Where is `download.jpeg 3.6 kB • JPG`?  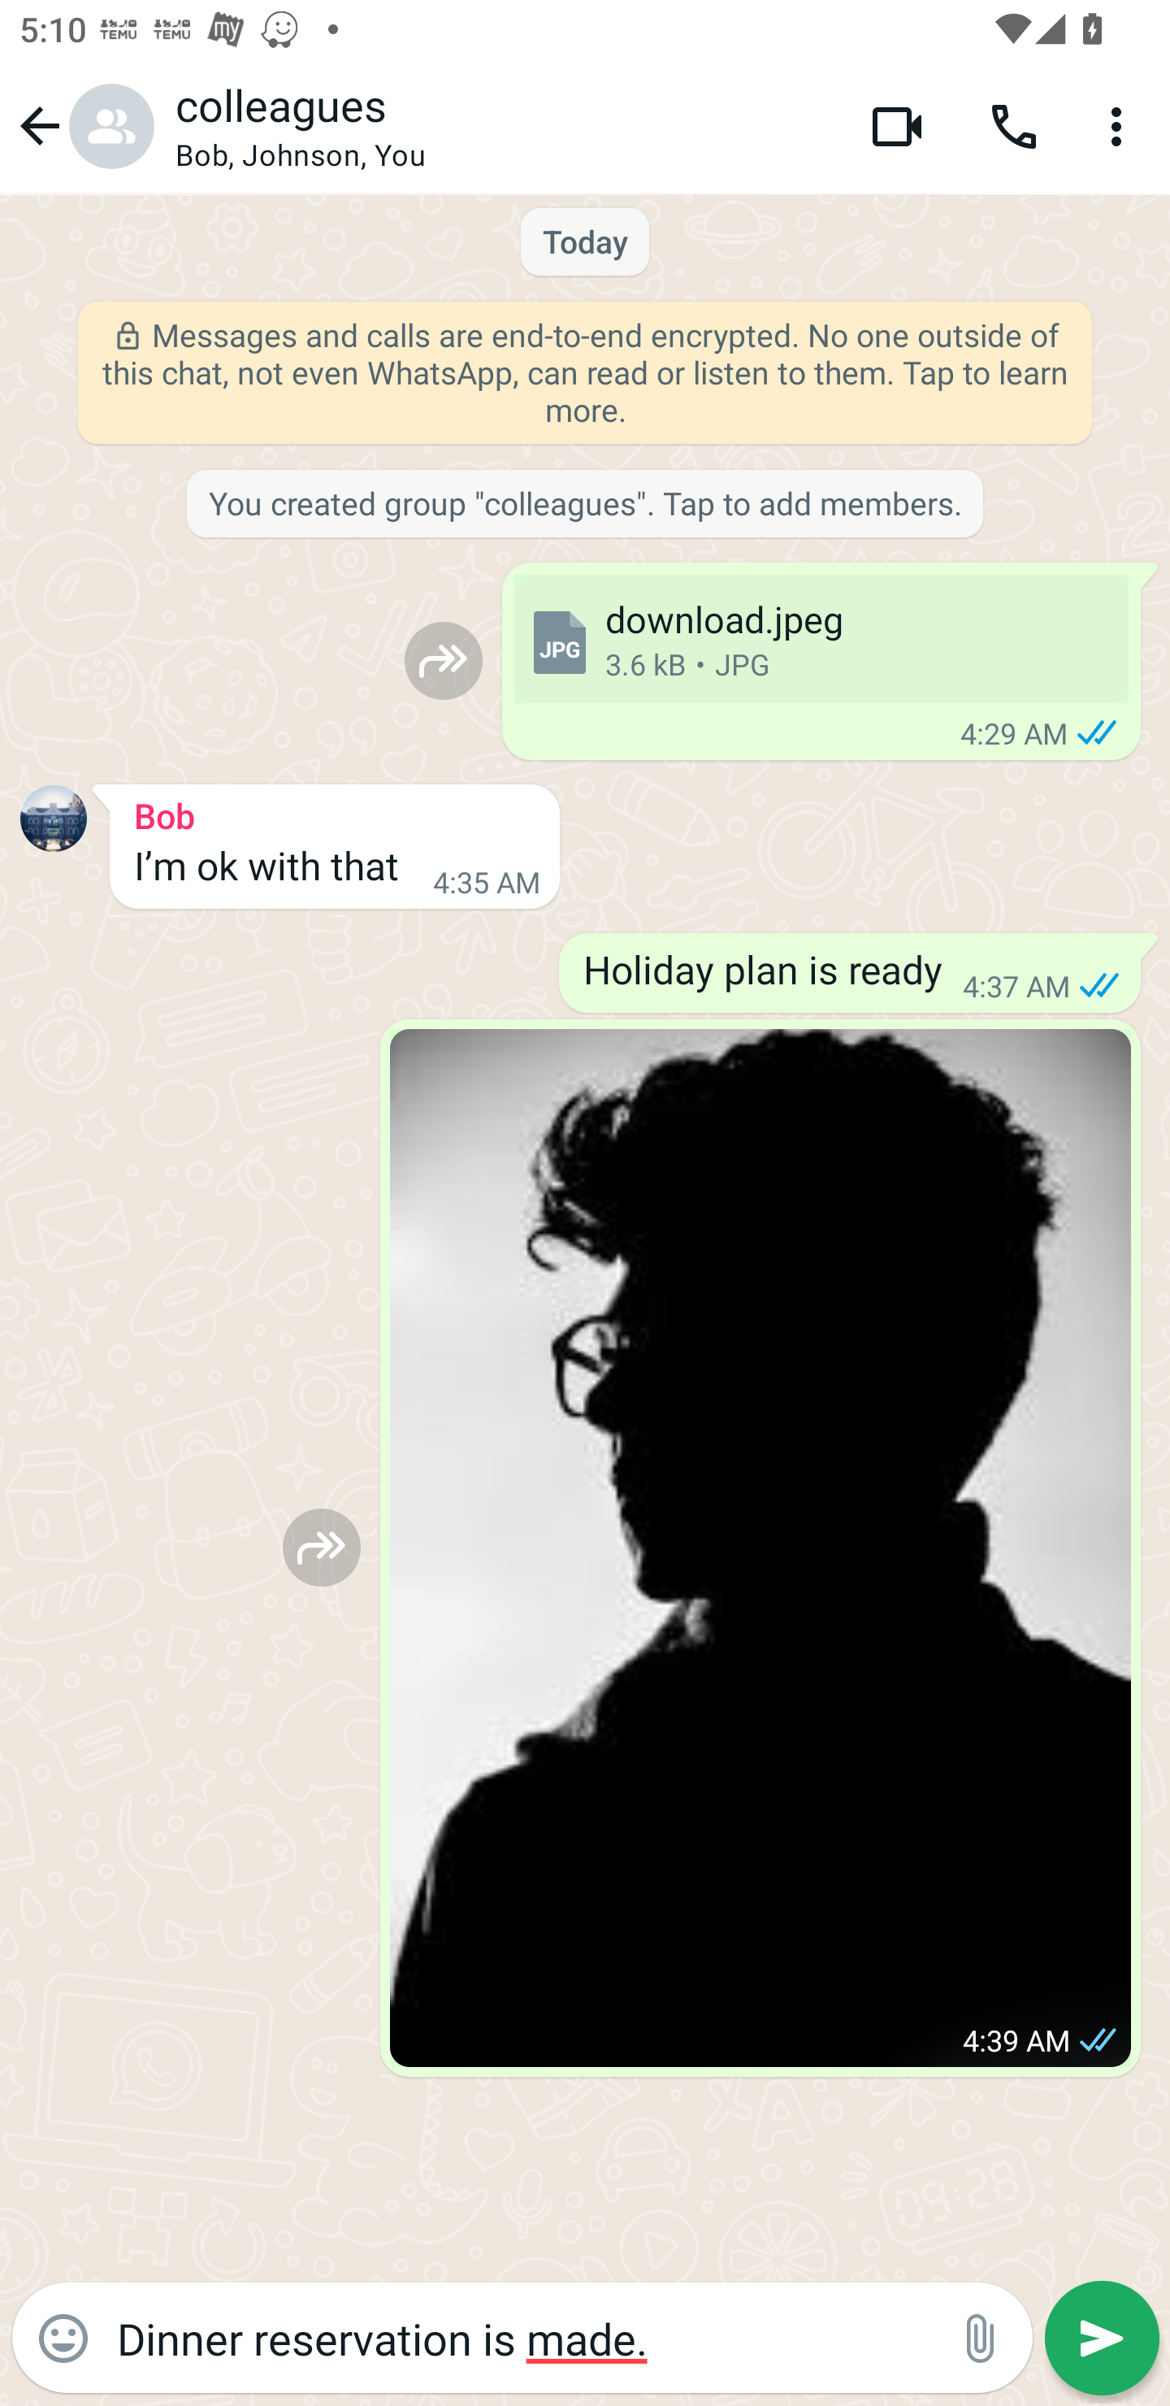 download.jpeg 3.6 kB • JPG is located at coordinates (821, 639).